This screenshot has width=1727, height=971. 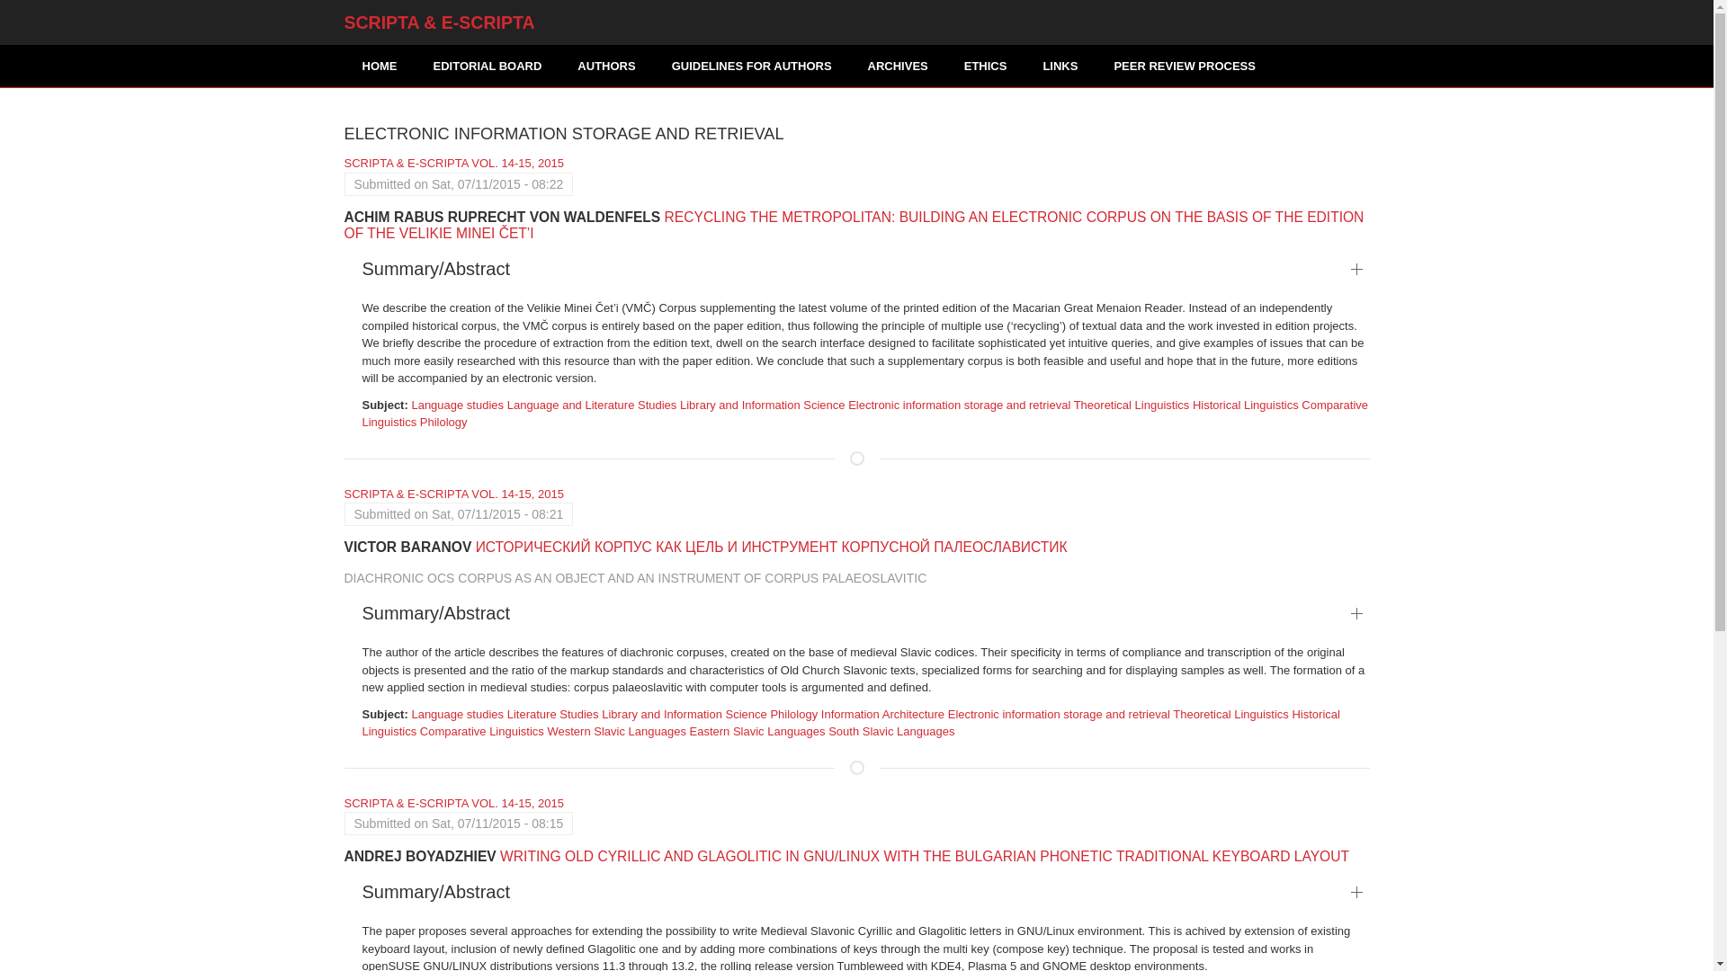 I want to click on AUTHORS, so click(x=606, y=66).